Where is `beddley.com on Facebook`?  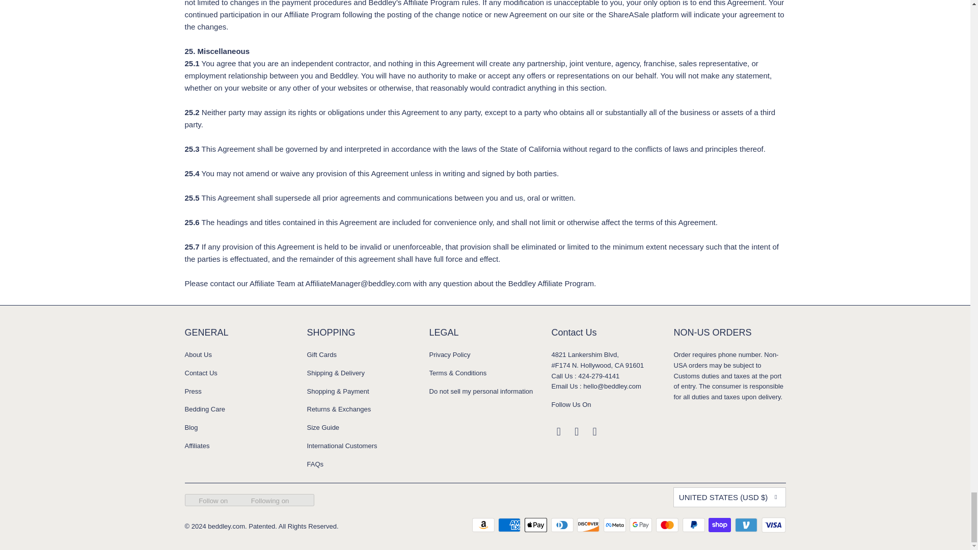 beddley.com on Facebook is located at coordinates (558, 431).